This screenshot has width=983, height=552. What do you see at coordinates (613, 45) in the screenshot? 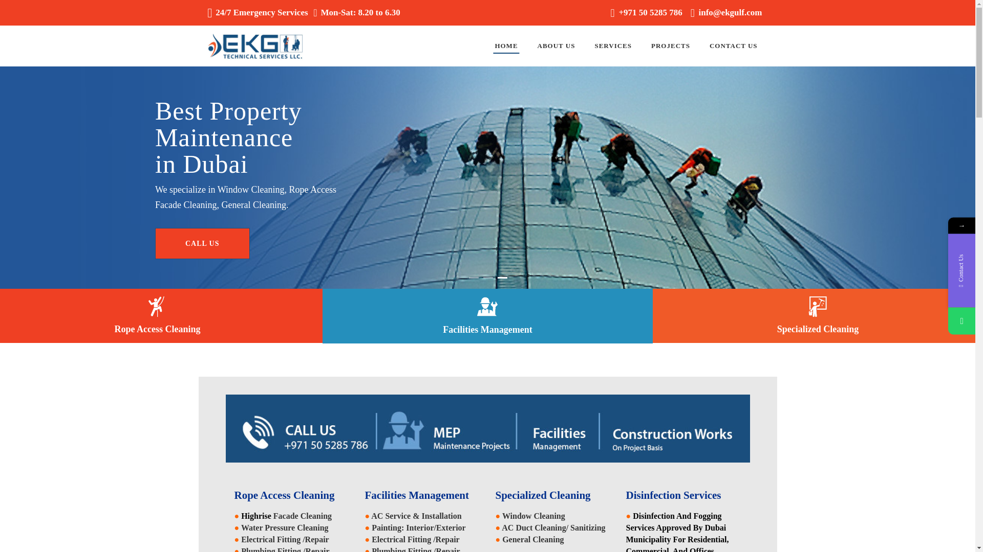
I see `SERVICES` at bounding box center [613, 45].